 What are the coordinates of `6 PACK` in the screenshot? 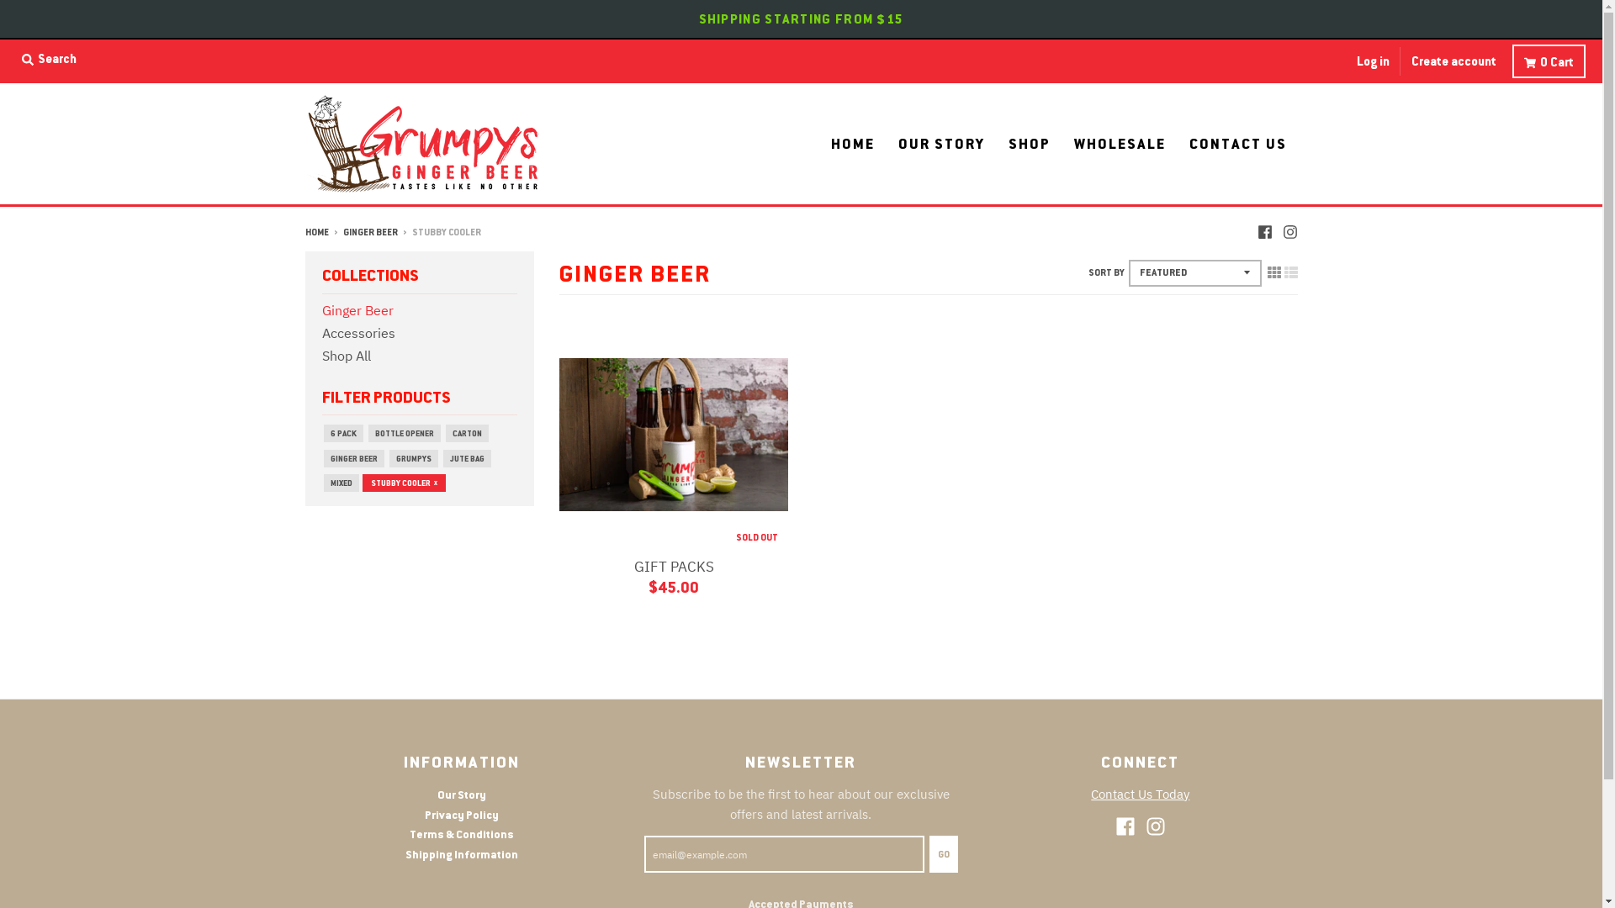 It's located at (343, 434).